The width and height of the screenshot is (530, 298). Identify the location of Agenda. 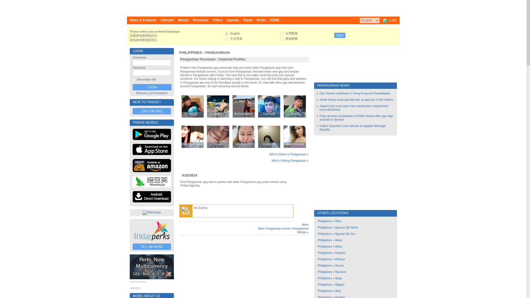
(233, 20).